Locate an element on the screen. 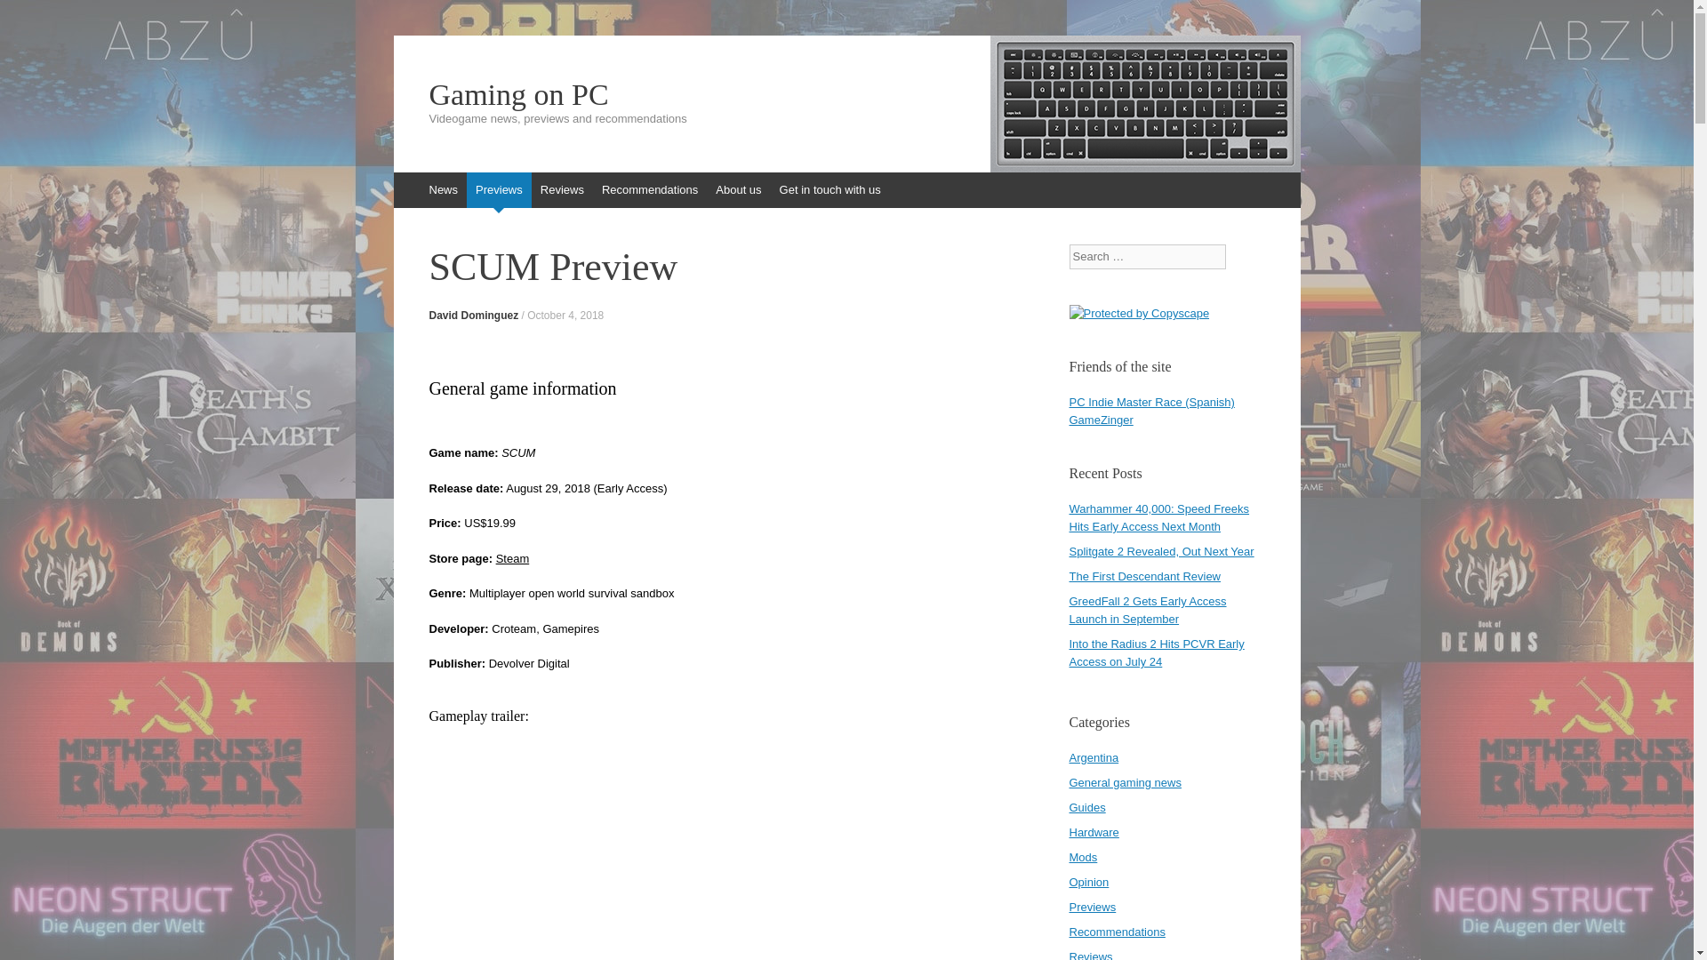 This screenshot has width=1707, height=960. Reviews is located at coordinates (562, 190).